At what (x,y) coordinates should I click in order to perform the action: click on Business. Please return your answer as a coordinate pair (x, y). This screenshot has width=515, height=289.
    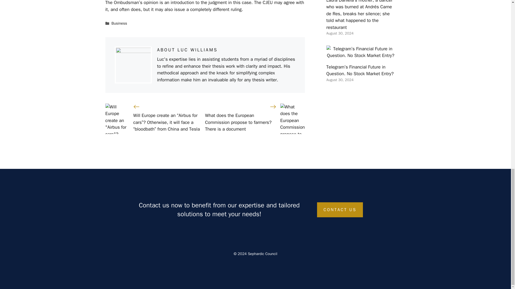
    Looking at the image, I should click on (119, 23).